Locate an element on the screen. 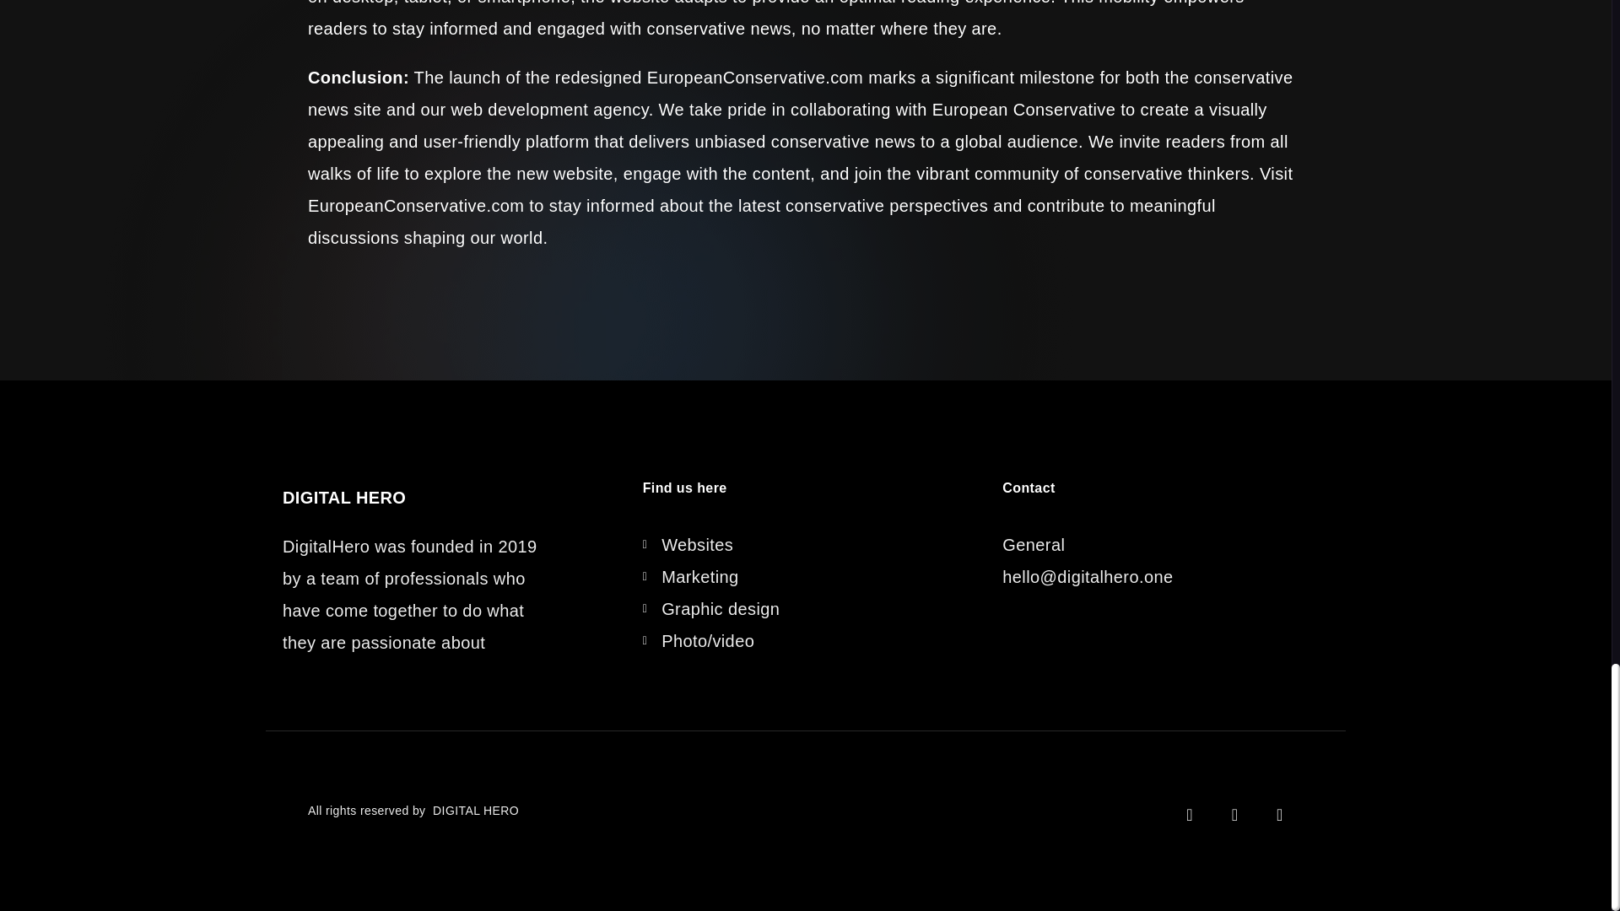 Image resolution: width=1620 pixels, height=911 pixels. Graphic design is located at coordinates (806, 609).